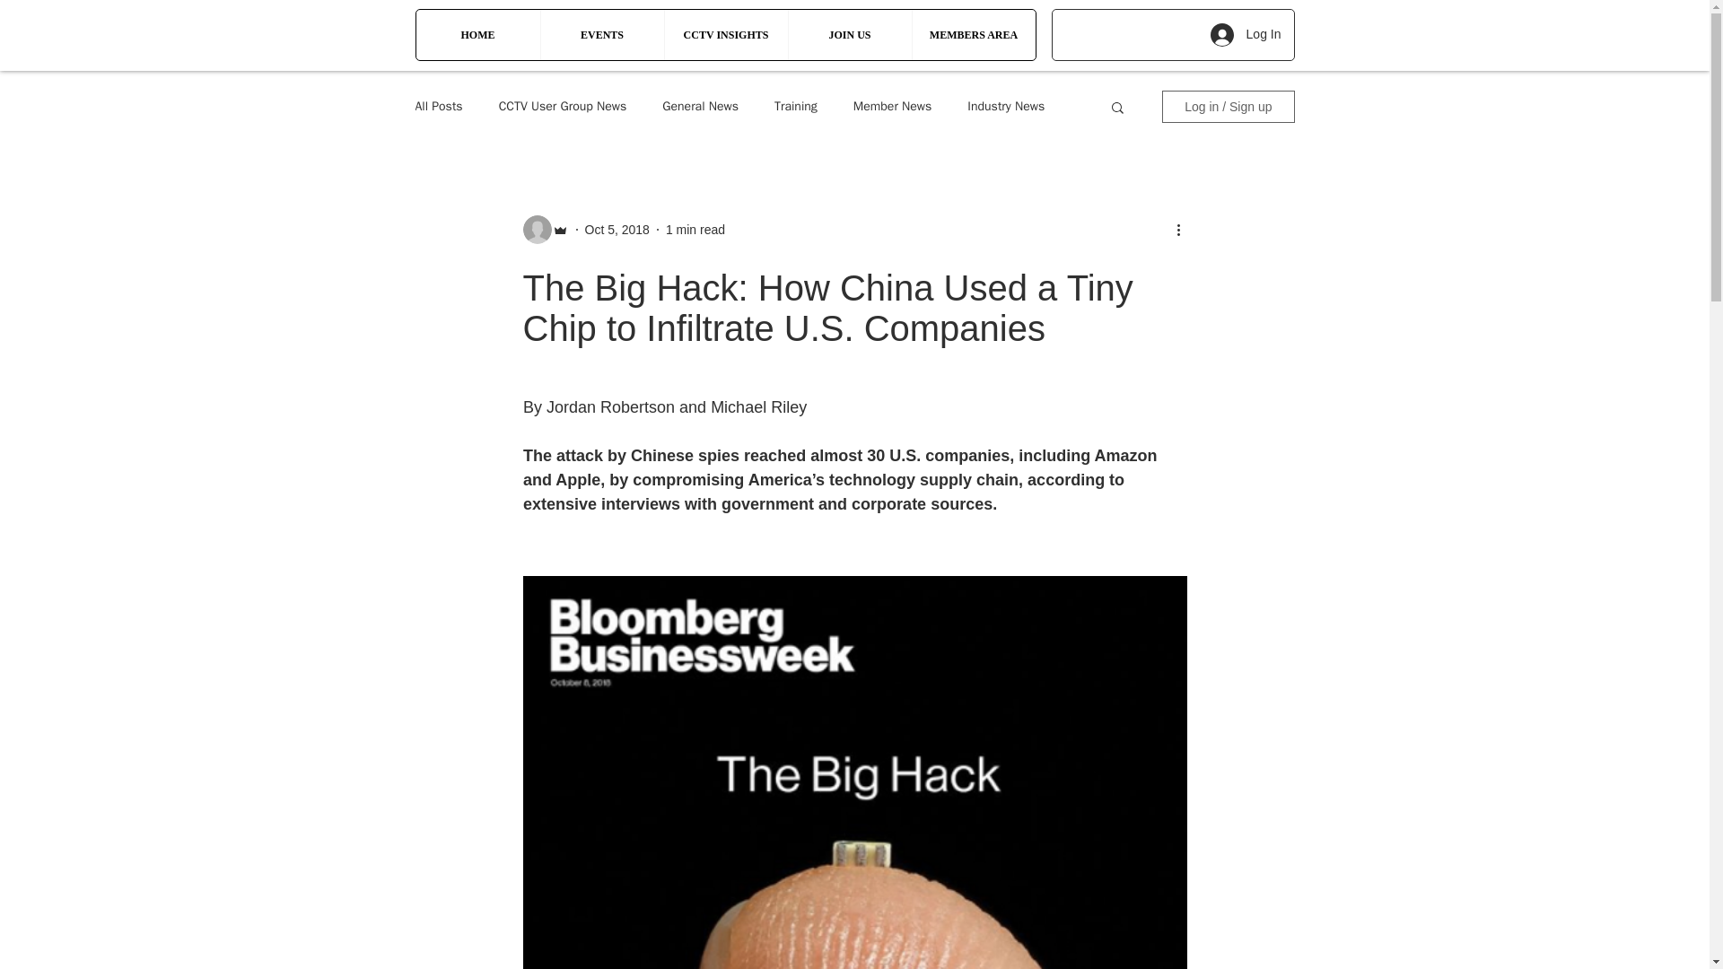  I want to click on Oct 5, 2018, so click(617, 230).